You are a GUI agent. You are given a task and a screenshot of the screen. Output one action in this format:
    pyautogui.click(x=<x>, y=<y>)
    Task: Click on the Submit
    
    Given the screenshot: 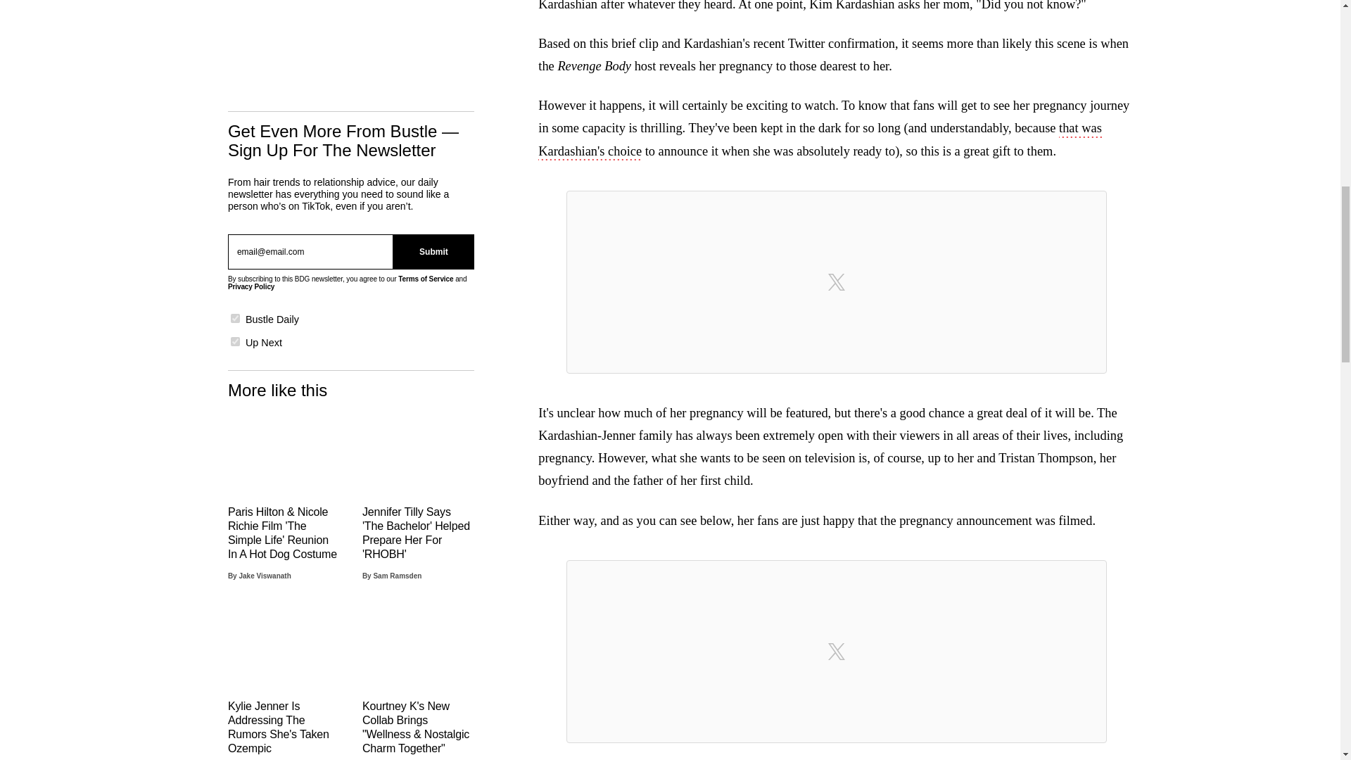 What is the action you would take?
    pyautogui.click(x=433, y=252)
    